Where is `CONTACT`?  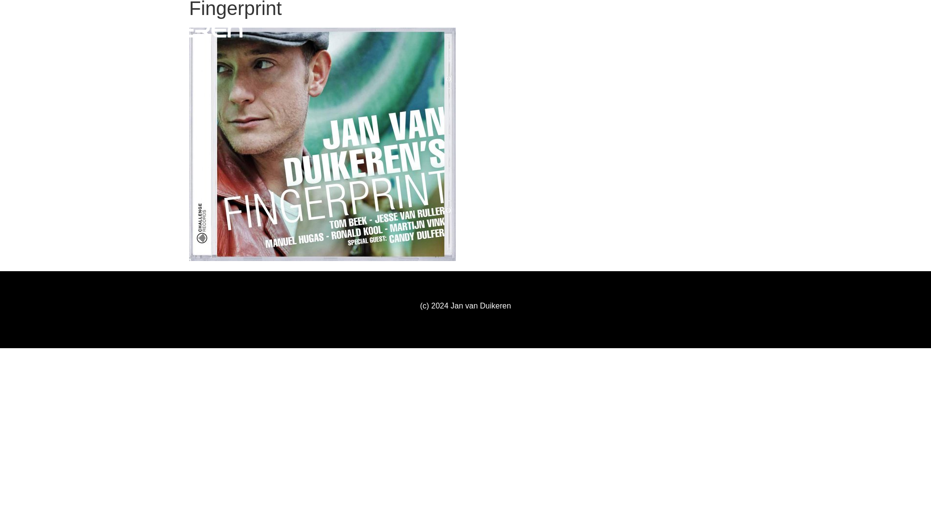
CONTACT is located at coordinates (870, 30).